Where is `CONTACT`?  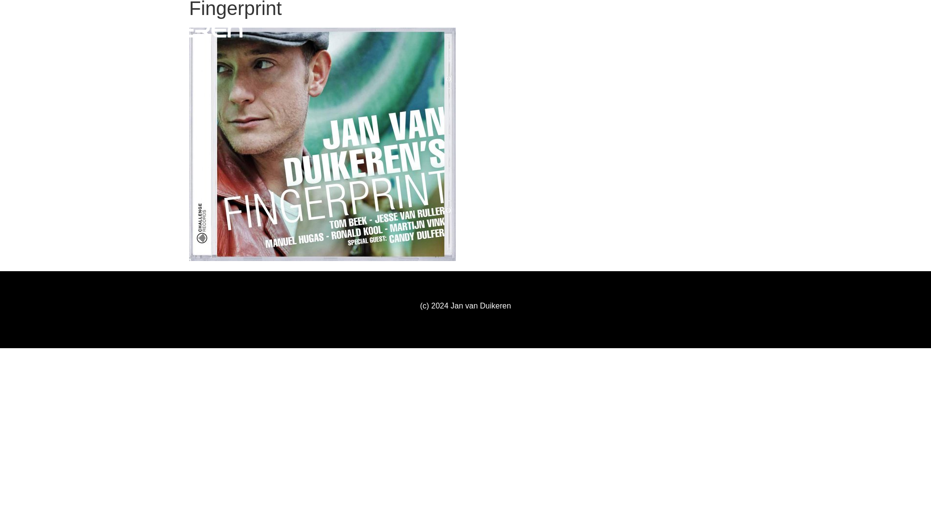
CONTACT is located at coordinates (870, 30).